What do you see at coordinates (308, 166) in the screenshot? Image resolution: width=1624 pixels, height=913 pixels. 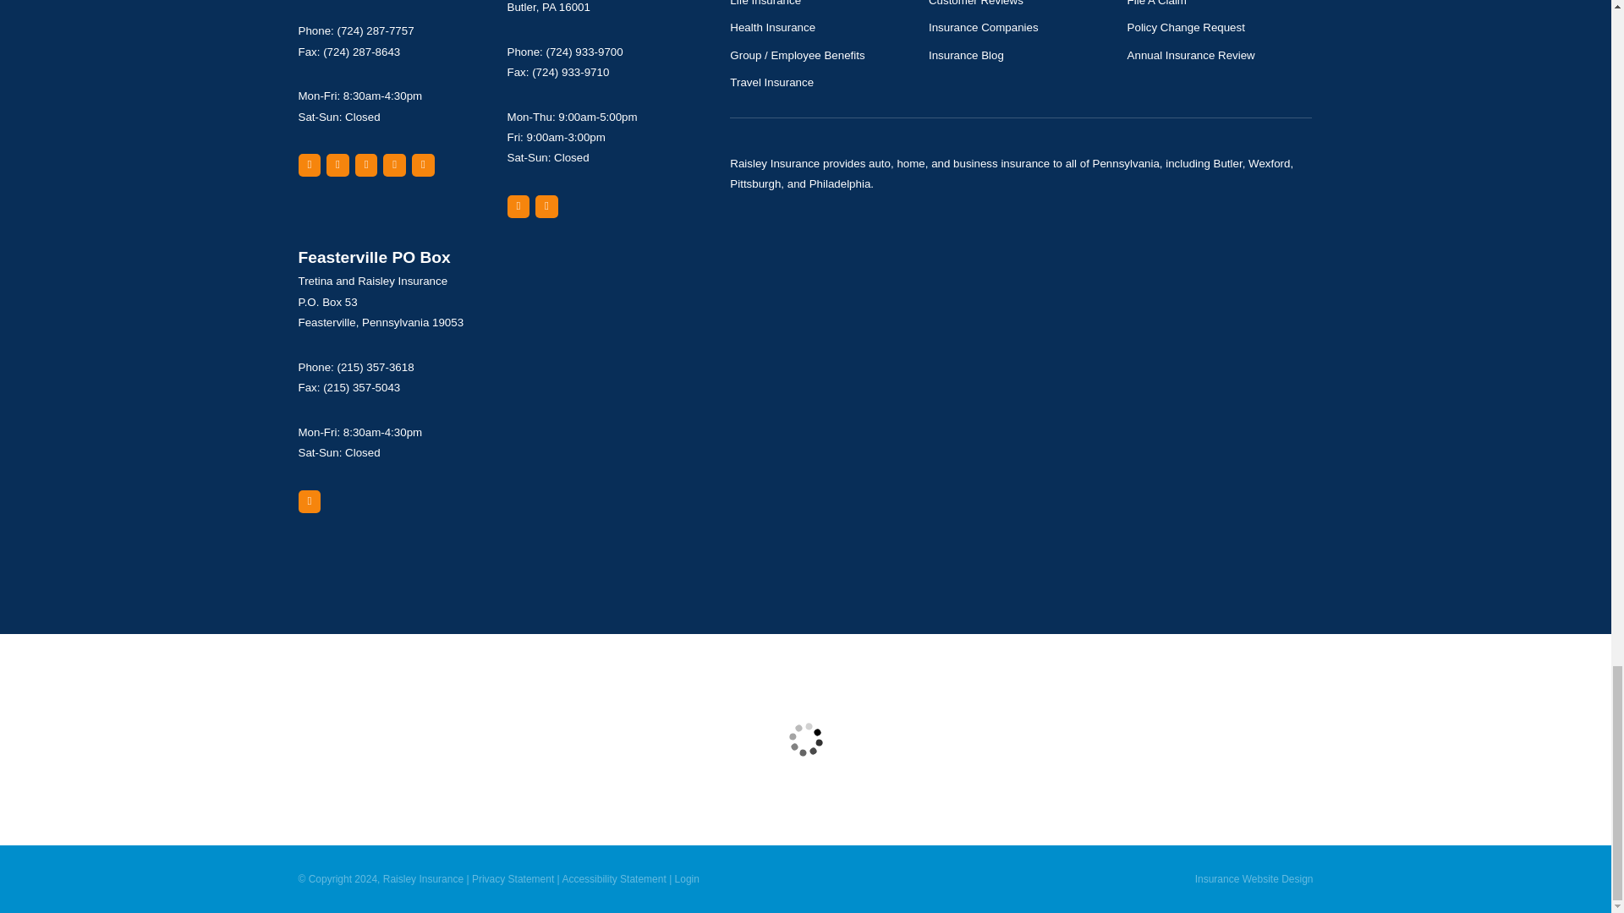 I see `Google Maps` at bounding box center [308, 166].